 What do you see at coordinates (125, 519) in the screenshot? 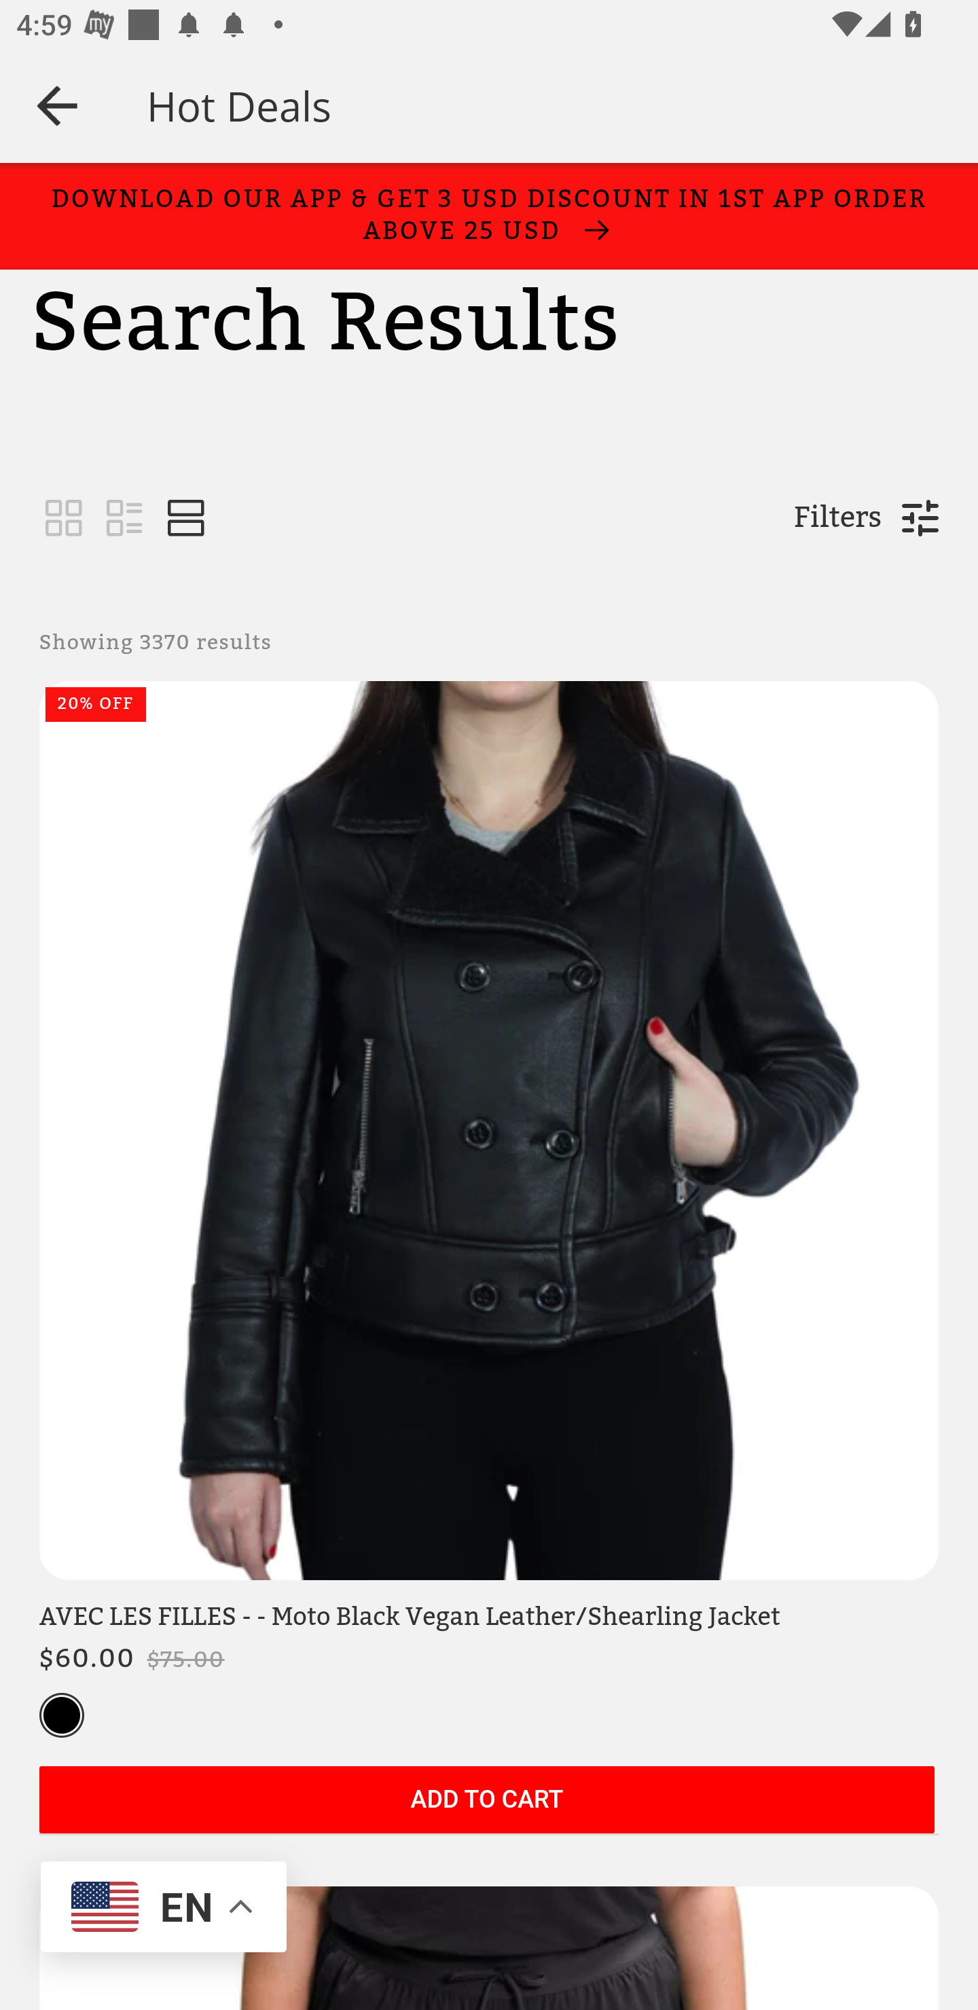
I see `search-results-page?collection=sale#` at bounding box center [125, 519].